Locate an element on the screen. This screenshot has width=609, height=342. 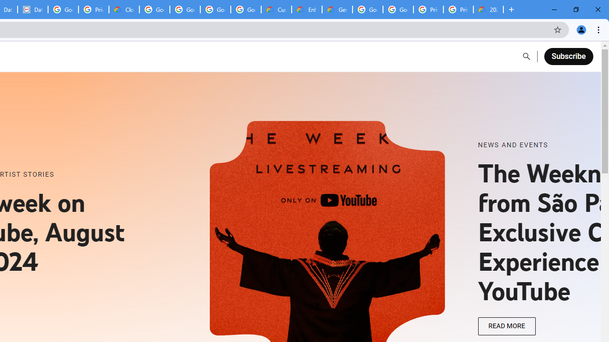
Google Cloud Platform is located at coordinates (368, 9).